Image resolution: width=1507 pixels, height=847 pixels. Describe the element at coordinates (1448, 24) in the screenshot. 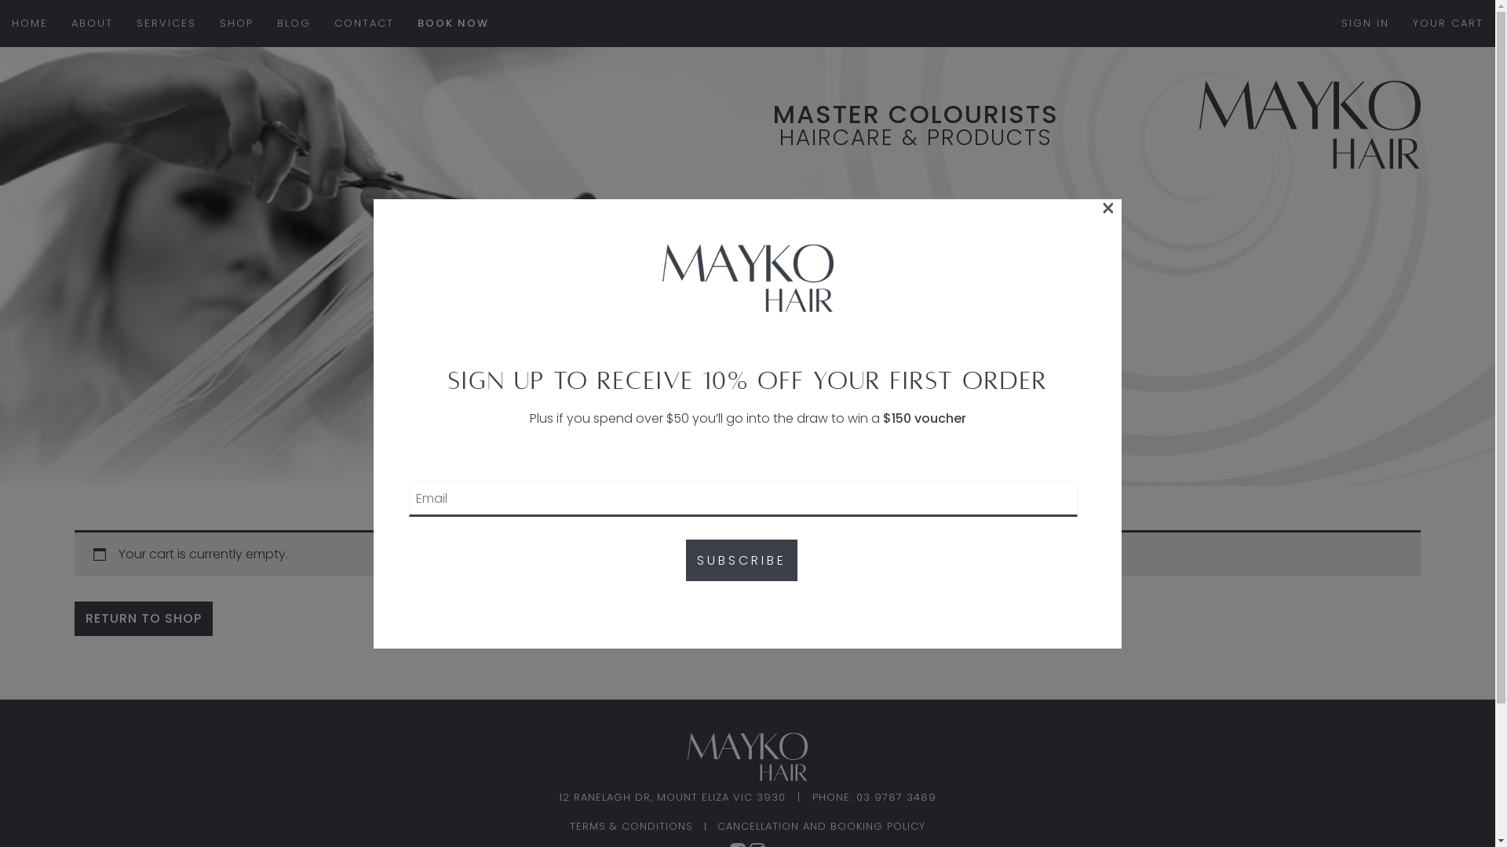

I see `YOUR CART` at that location.